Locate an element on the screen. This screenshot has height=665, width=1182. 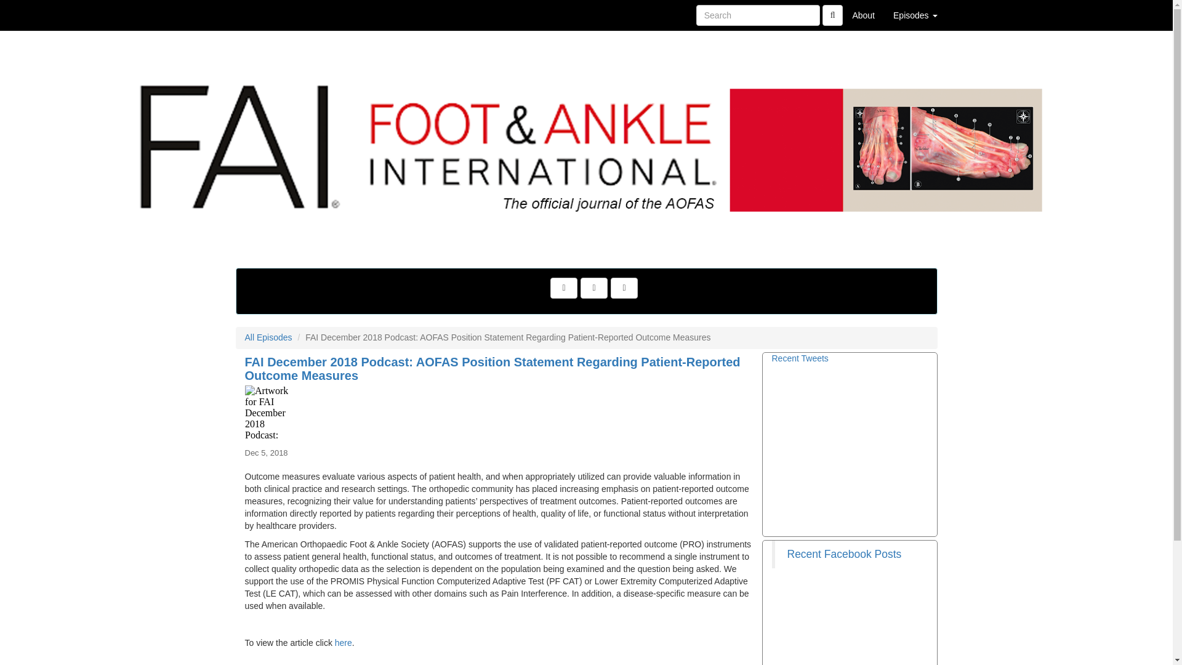
Episodes is located at coordinates (915, 15).